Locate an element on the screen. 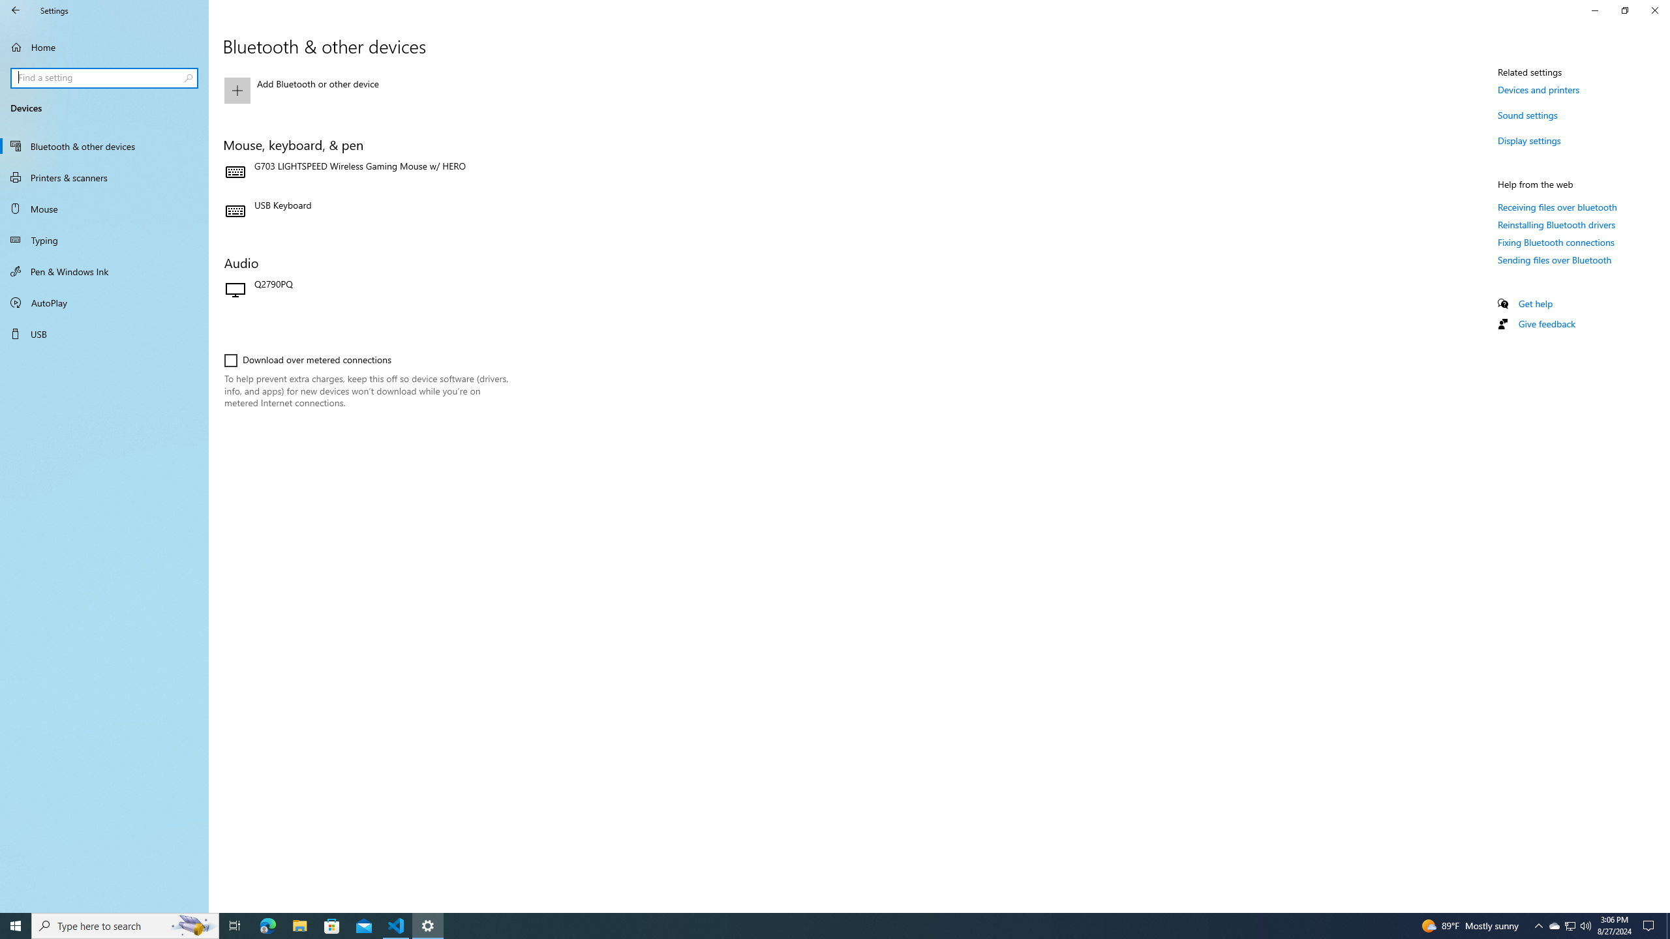 This screenshot has width=1670, height=939. Fixing Bluetooth connections is located at coordinates (1556, 242).